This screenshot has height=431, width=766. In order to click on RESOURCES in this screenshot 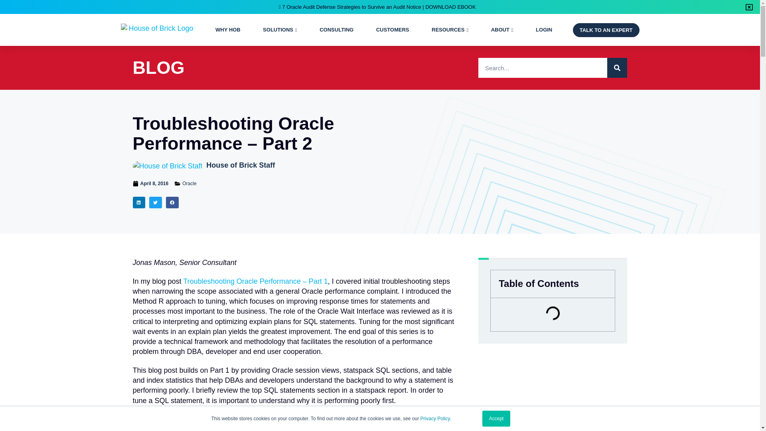, I will do `click(448, 30)`.